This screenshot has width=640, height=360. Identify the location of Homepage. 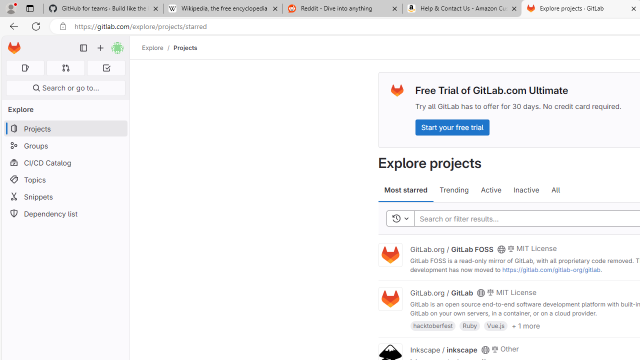
(14, 48).